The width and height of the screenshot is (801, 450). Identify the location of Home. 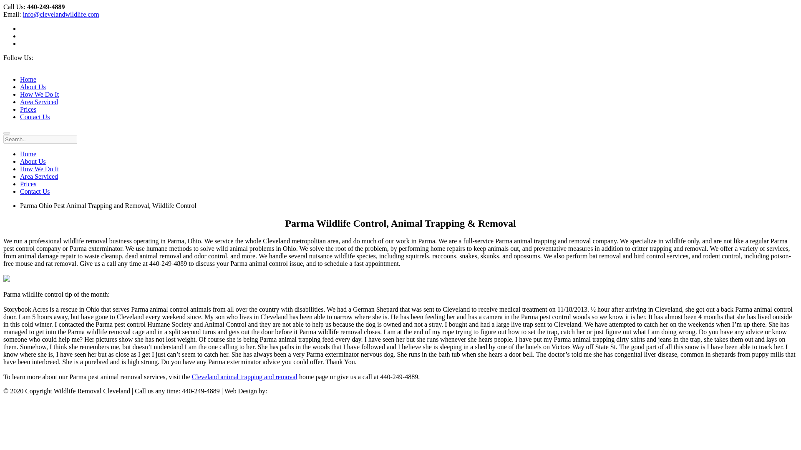
(28, 79).